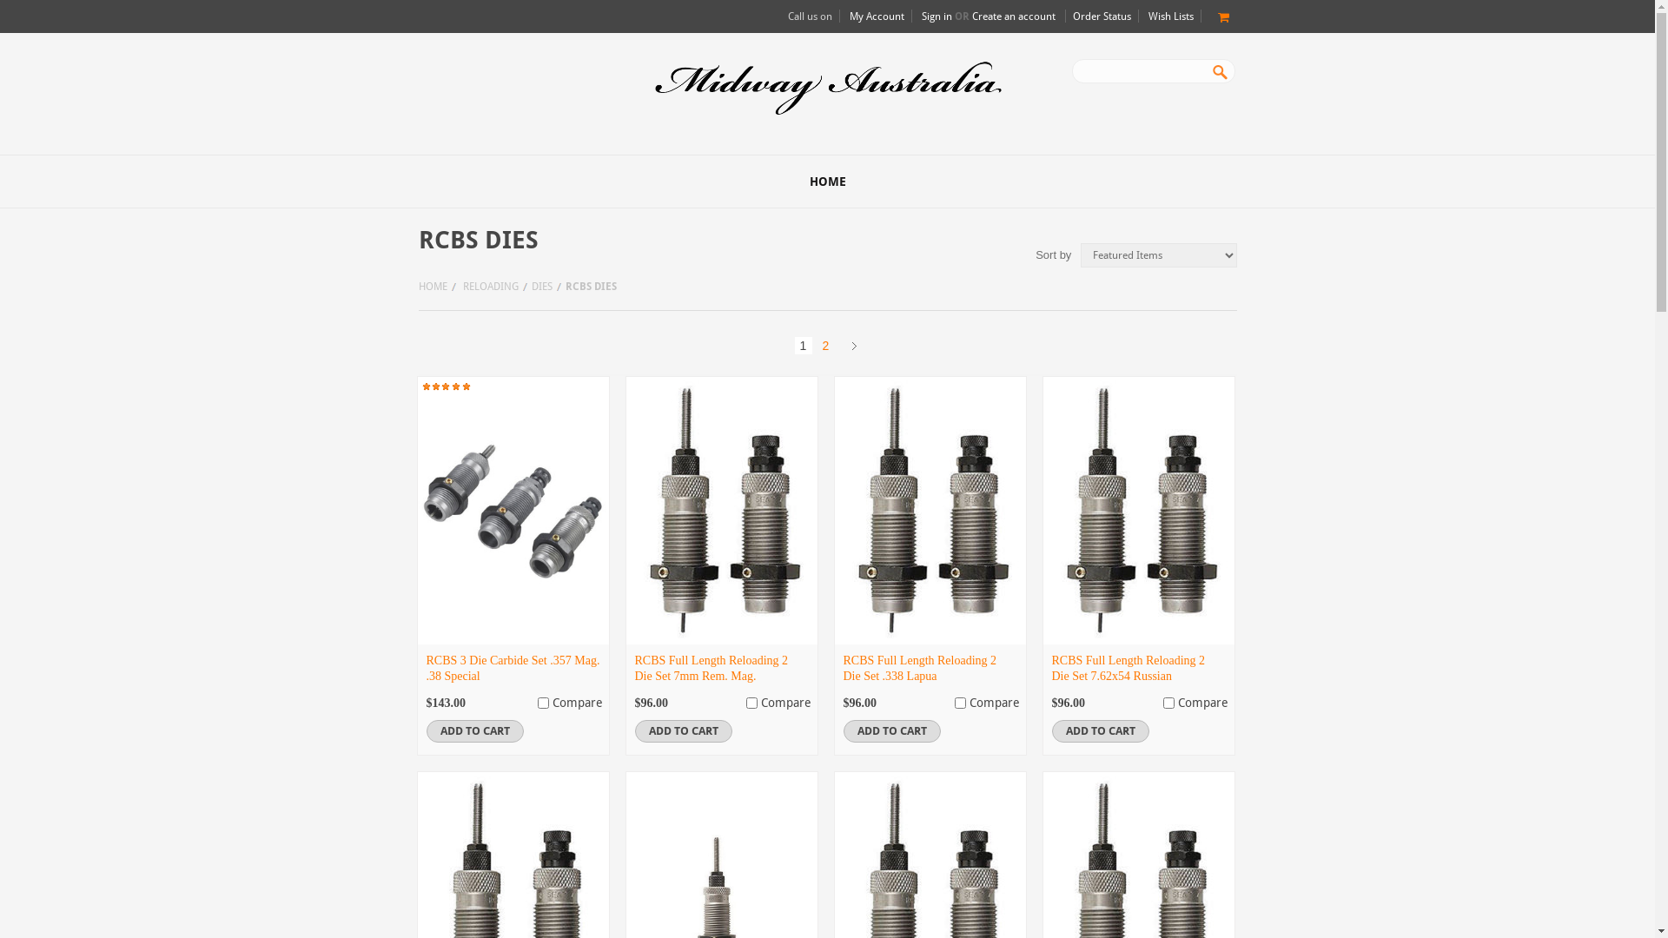 The width and height of the screenshot is (1668, 938). Describe the element at coordinates (751, 703) in the screenshot. I see `Add to compare` at that location.